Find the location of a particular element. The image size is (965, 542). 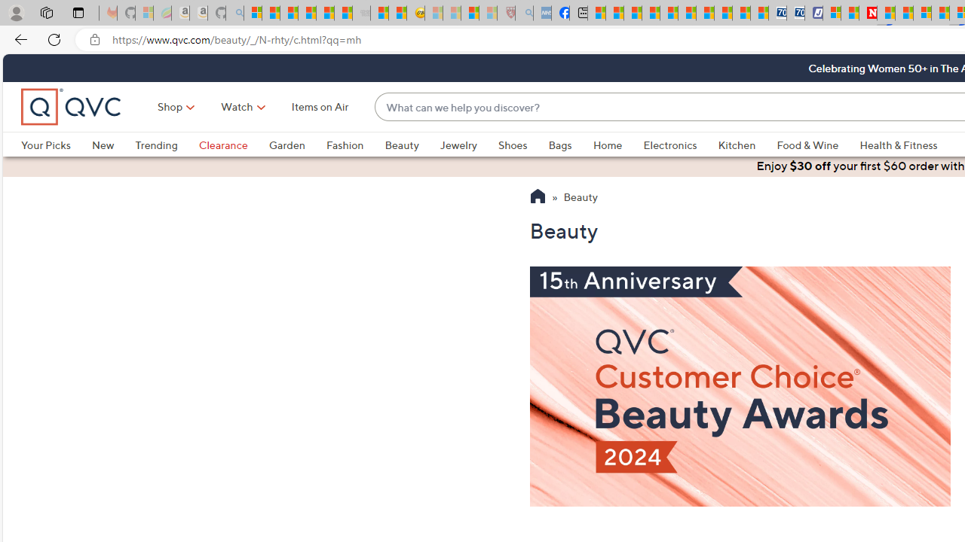

Cheap Car Rentals - Save70.com is located at coordinates (778, 14).